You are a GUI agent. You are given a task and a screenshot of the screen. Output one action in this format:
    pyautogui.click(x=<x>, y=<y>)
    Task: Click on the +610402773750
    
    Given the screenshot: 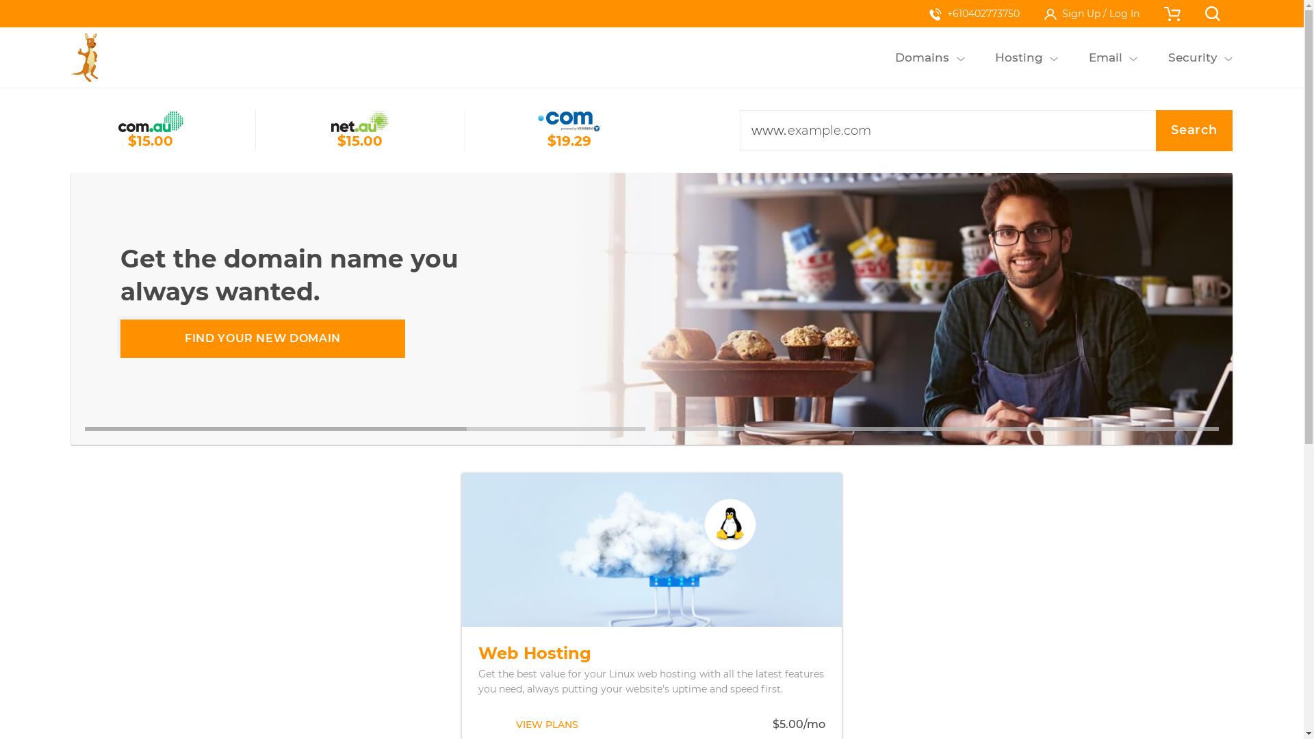 What is the action you would take?
    pyautogui.click(x=975, y=14)
    